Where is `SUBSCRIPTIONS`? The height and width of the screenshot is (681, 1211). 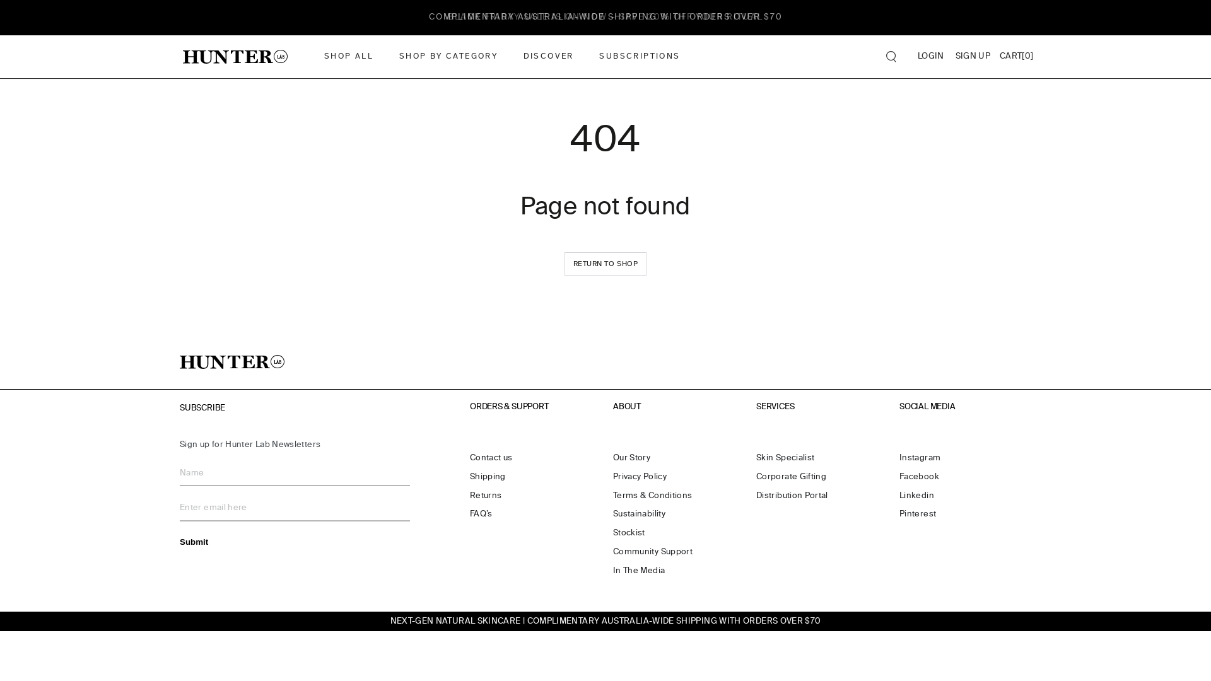 SUBSCRIPTIONS is located at coordinates (640, 57).